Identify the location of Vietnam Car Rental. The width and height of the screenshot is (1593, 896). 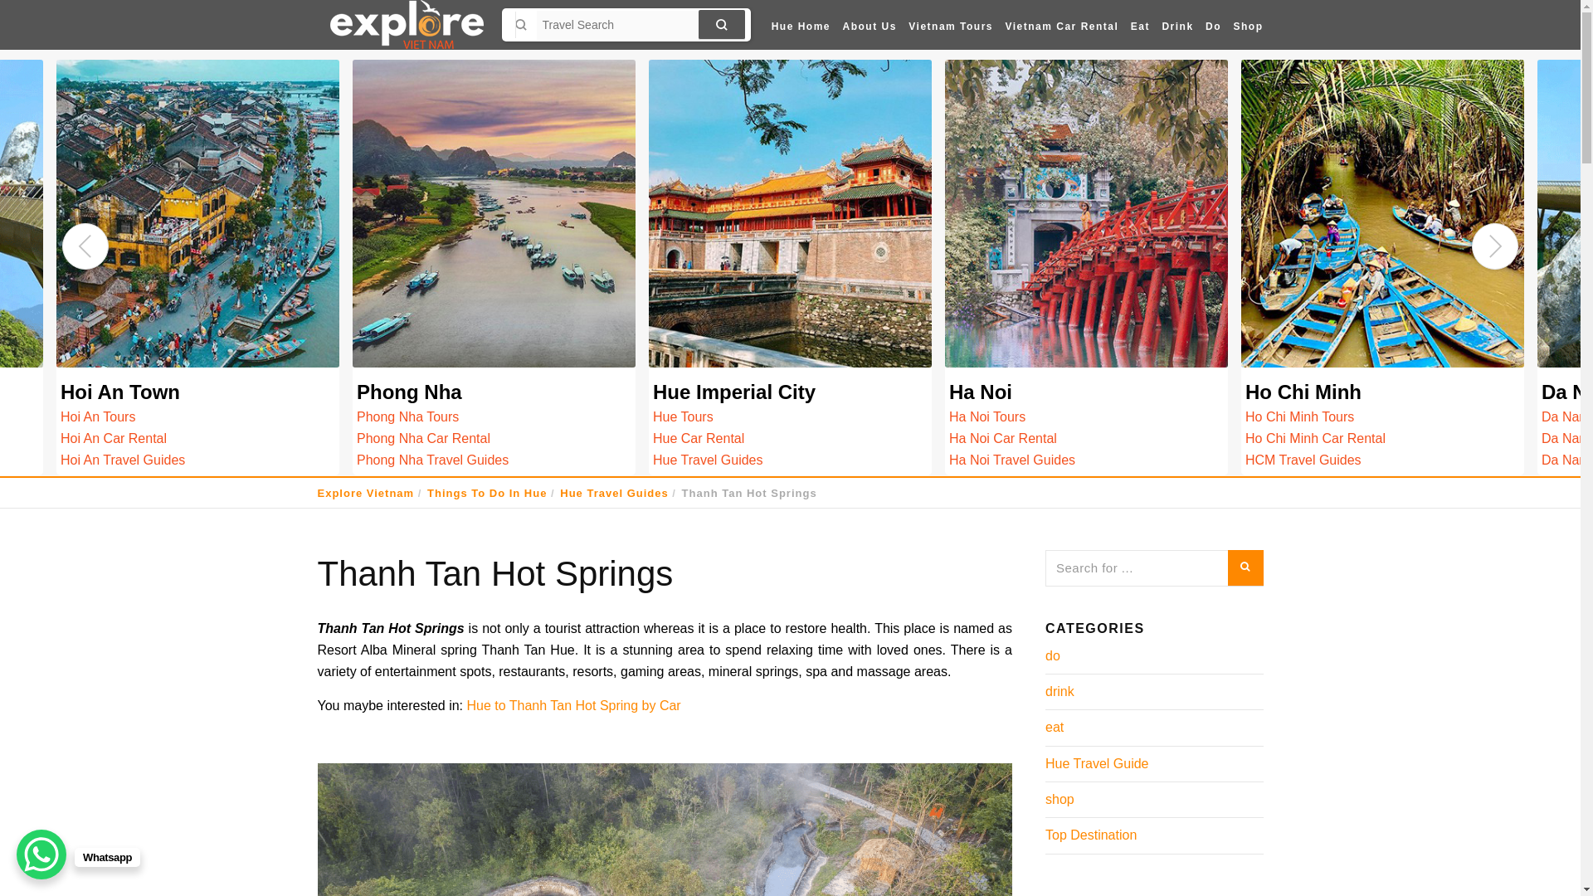
(1061, 27).